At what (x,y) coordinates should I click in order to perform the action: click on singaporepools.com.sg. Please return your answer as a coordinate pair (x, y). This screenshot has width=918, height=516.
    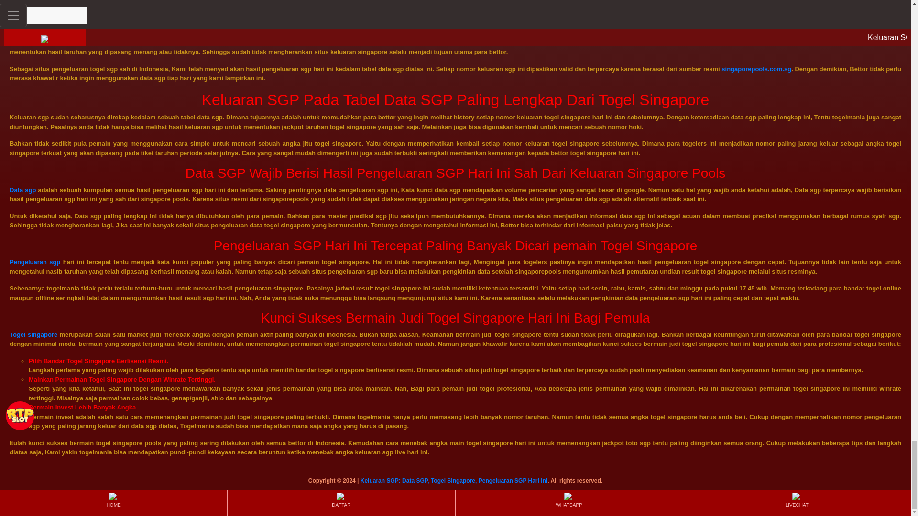
    Looking at the image, I should click on (756, 69).